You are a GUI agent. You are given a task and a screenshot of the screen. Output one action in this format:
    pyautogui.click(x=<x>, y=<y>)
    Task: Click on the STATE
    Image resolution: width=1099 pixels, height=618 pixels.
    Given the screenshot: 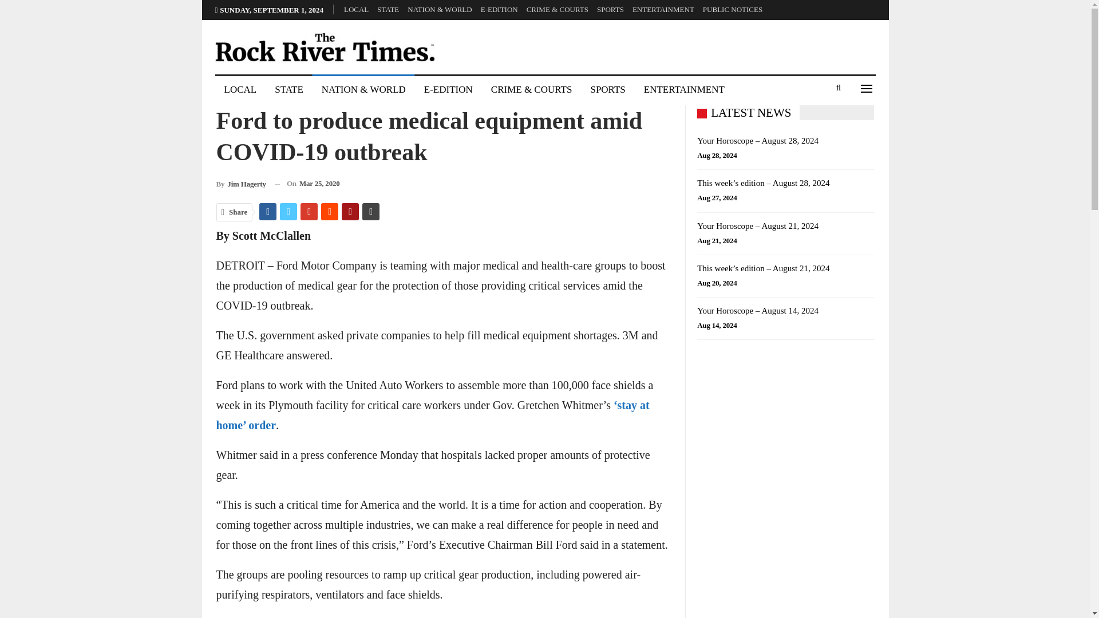 What is the action you would take?
    pyautogui.click(x=388, y=9)
    